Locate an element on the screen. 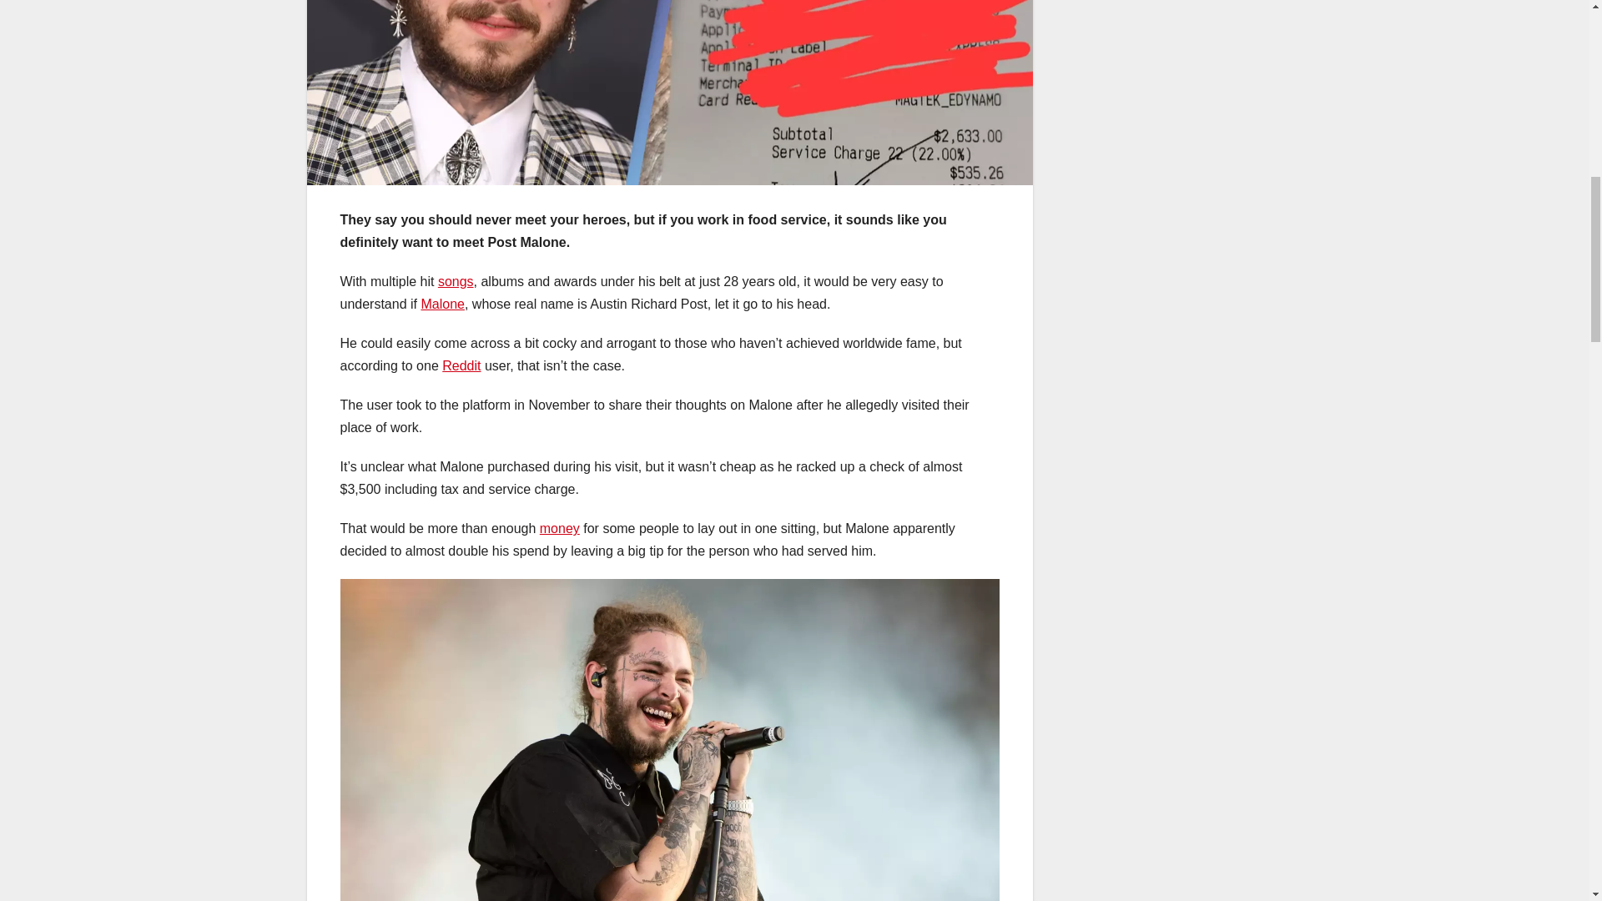  money is located at coordinates (560, 528).